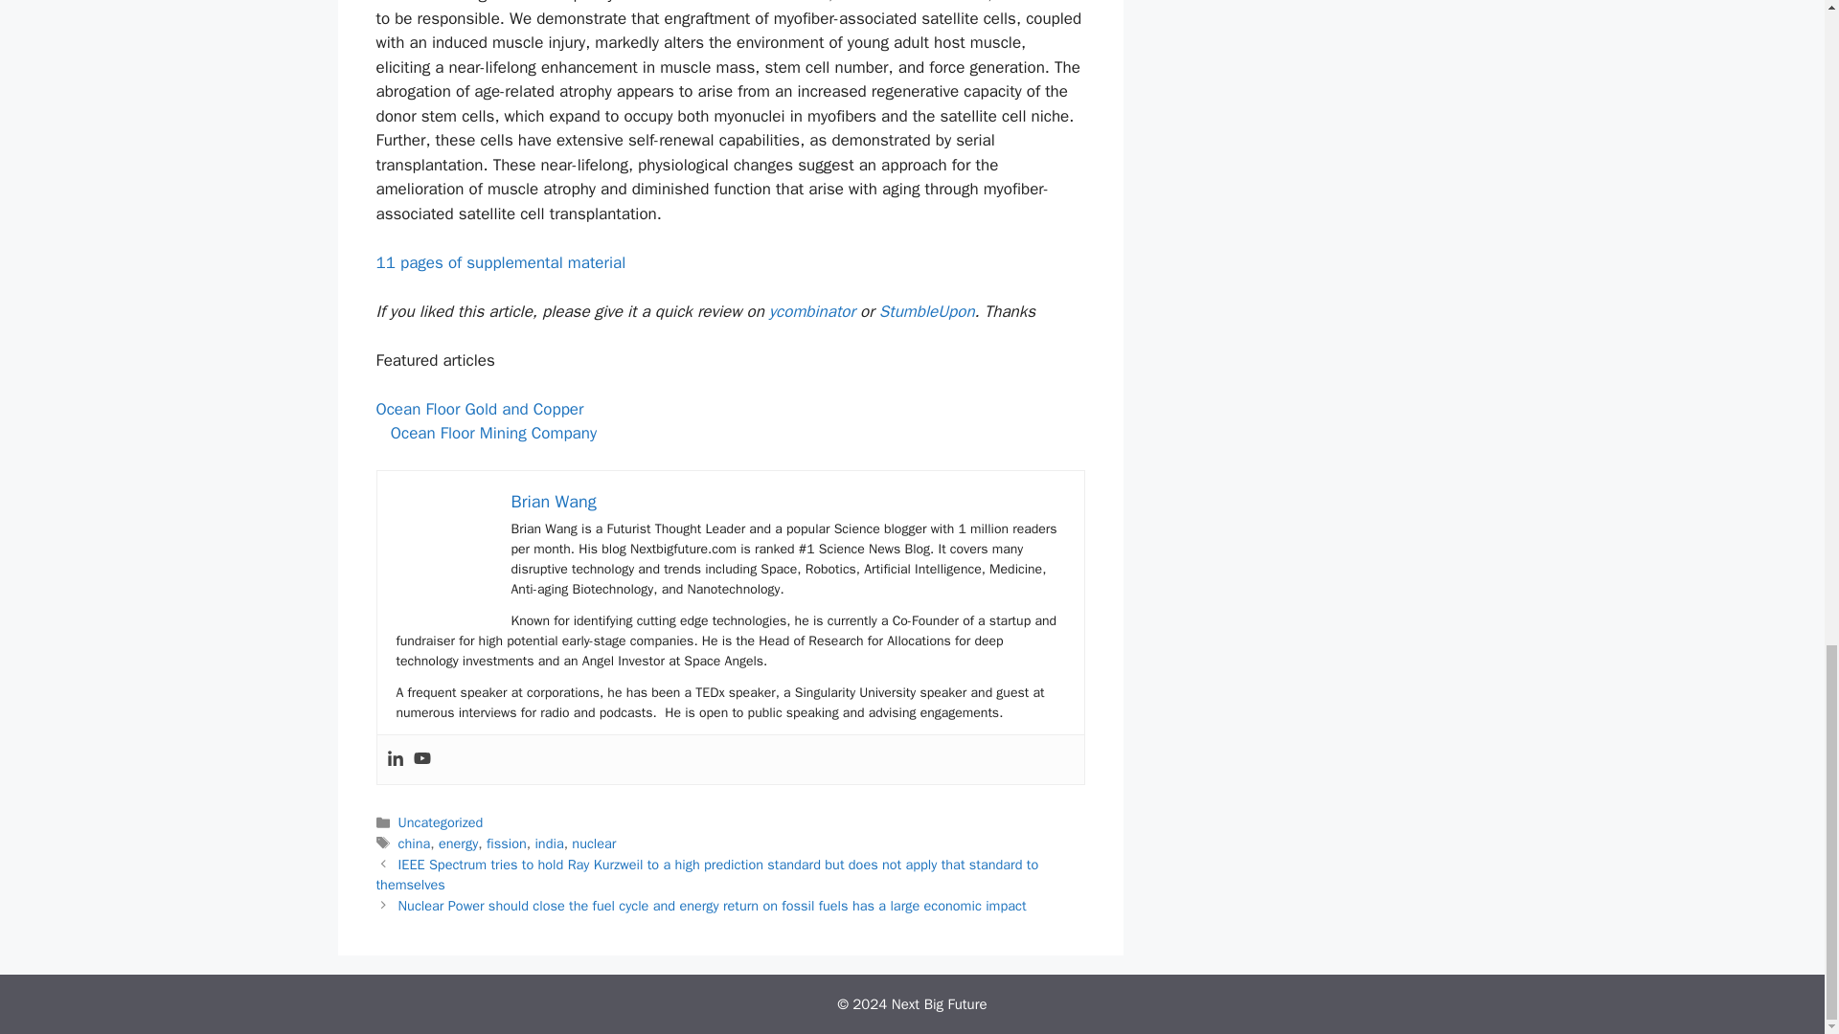 The height and width of the screenshot is (1034, 1839). Describe the element at coordinates (492, 433) in the screenshot. I see `Ocean Floor Mining Company` at that location.